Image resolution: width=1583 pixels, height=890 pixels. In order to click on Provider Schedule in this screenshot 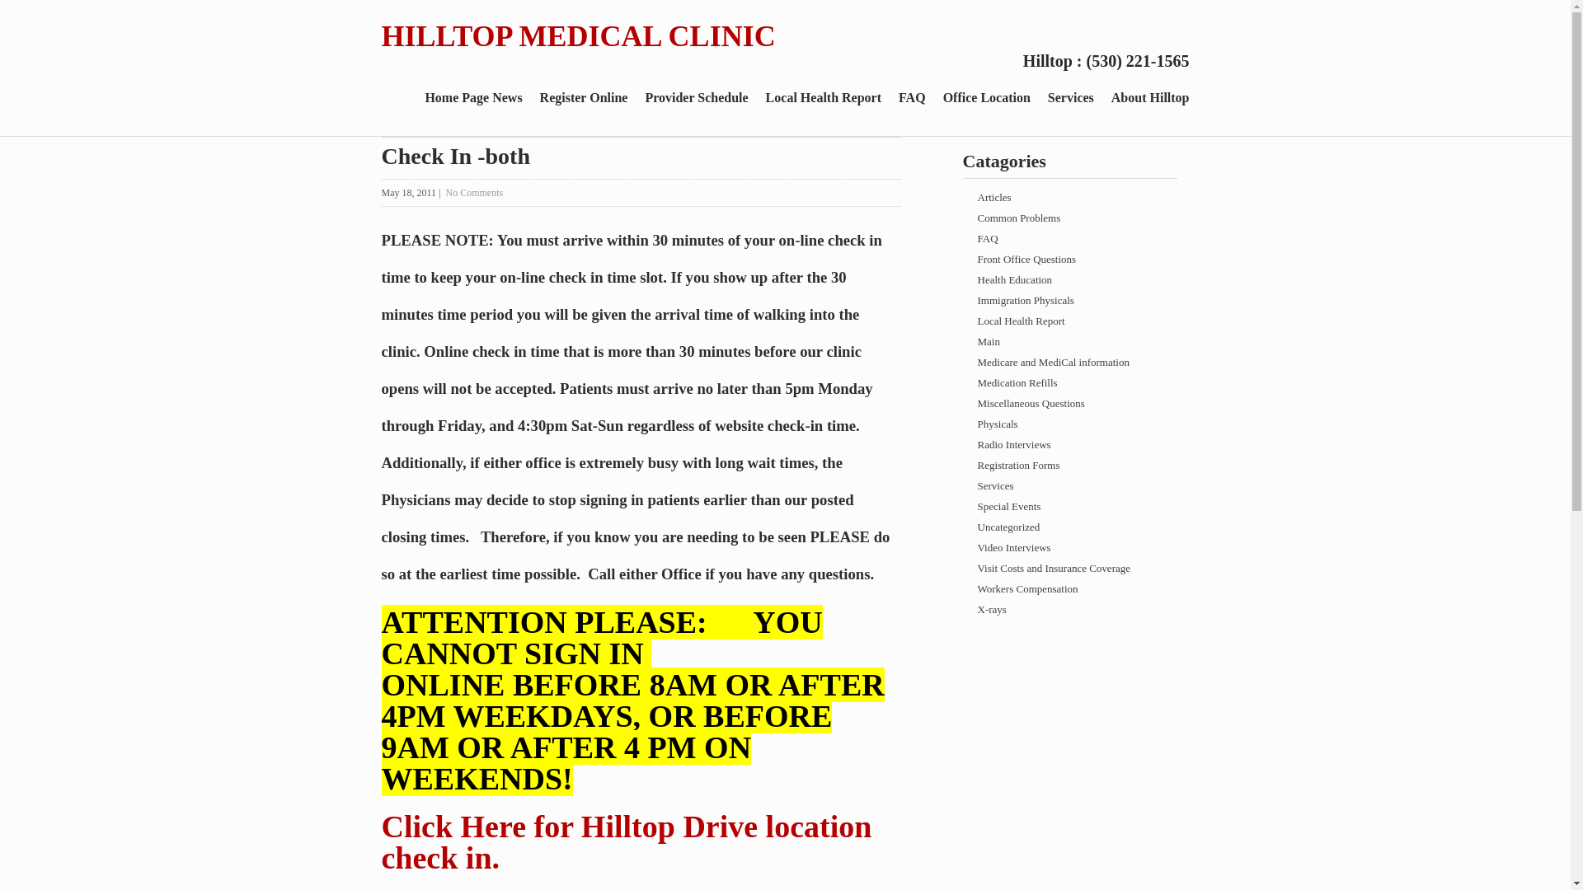, I will do `click(696, 101)`.